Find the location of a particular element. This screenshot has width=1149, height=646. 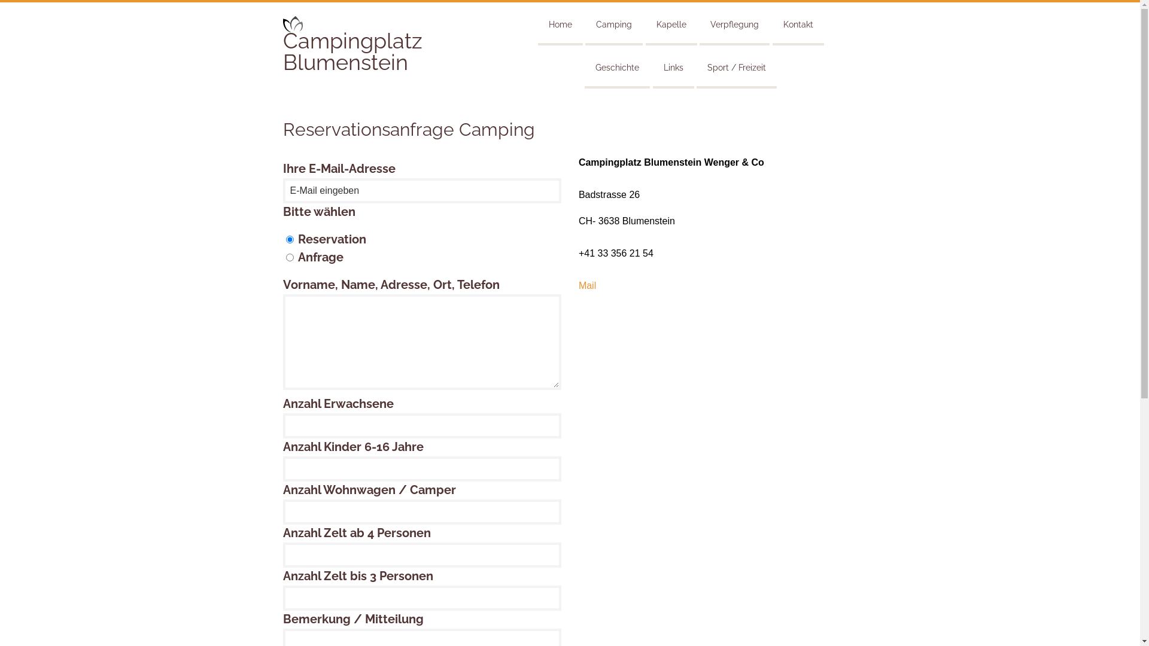

singleline_3 is located at coordinates (422, 512).